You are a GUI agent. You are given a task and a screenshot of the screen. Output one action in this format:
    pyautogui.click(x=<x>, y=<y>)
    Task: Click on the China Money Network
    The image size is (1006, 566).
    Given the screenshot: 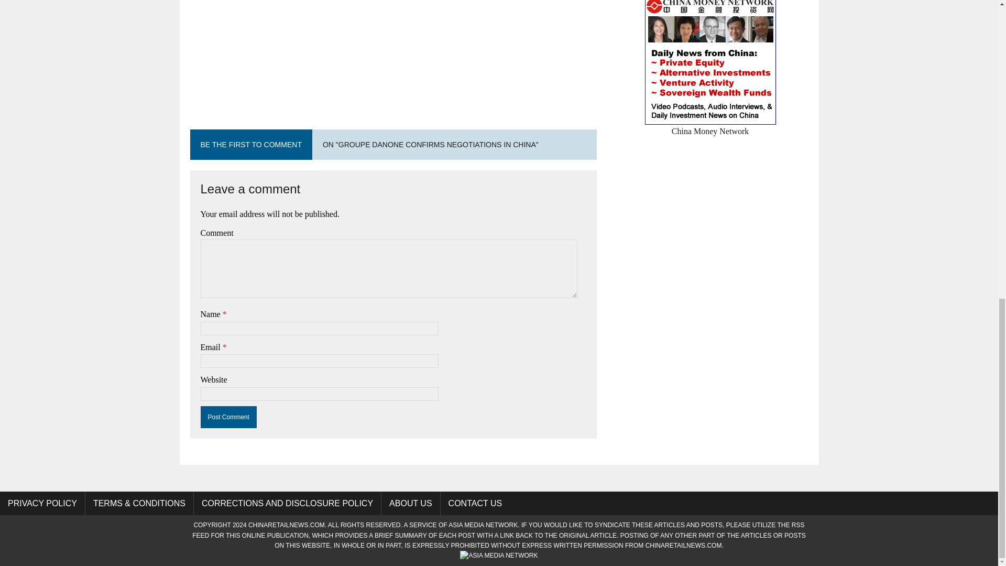 What is the action you would take?
    pyautogui.click(x=710, y=125)
    